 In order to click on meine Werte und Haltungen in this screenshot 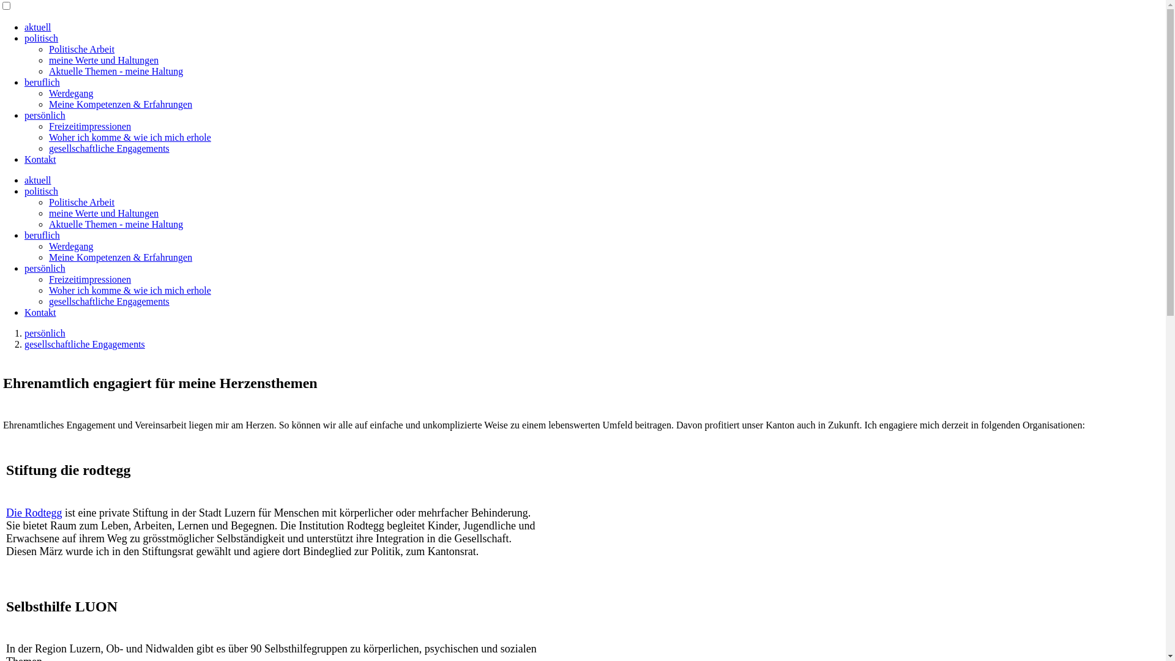, I will do `click(104, 60)`.